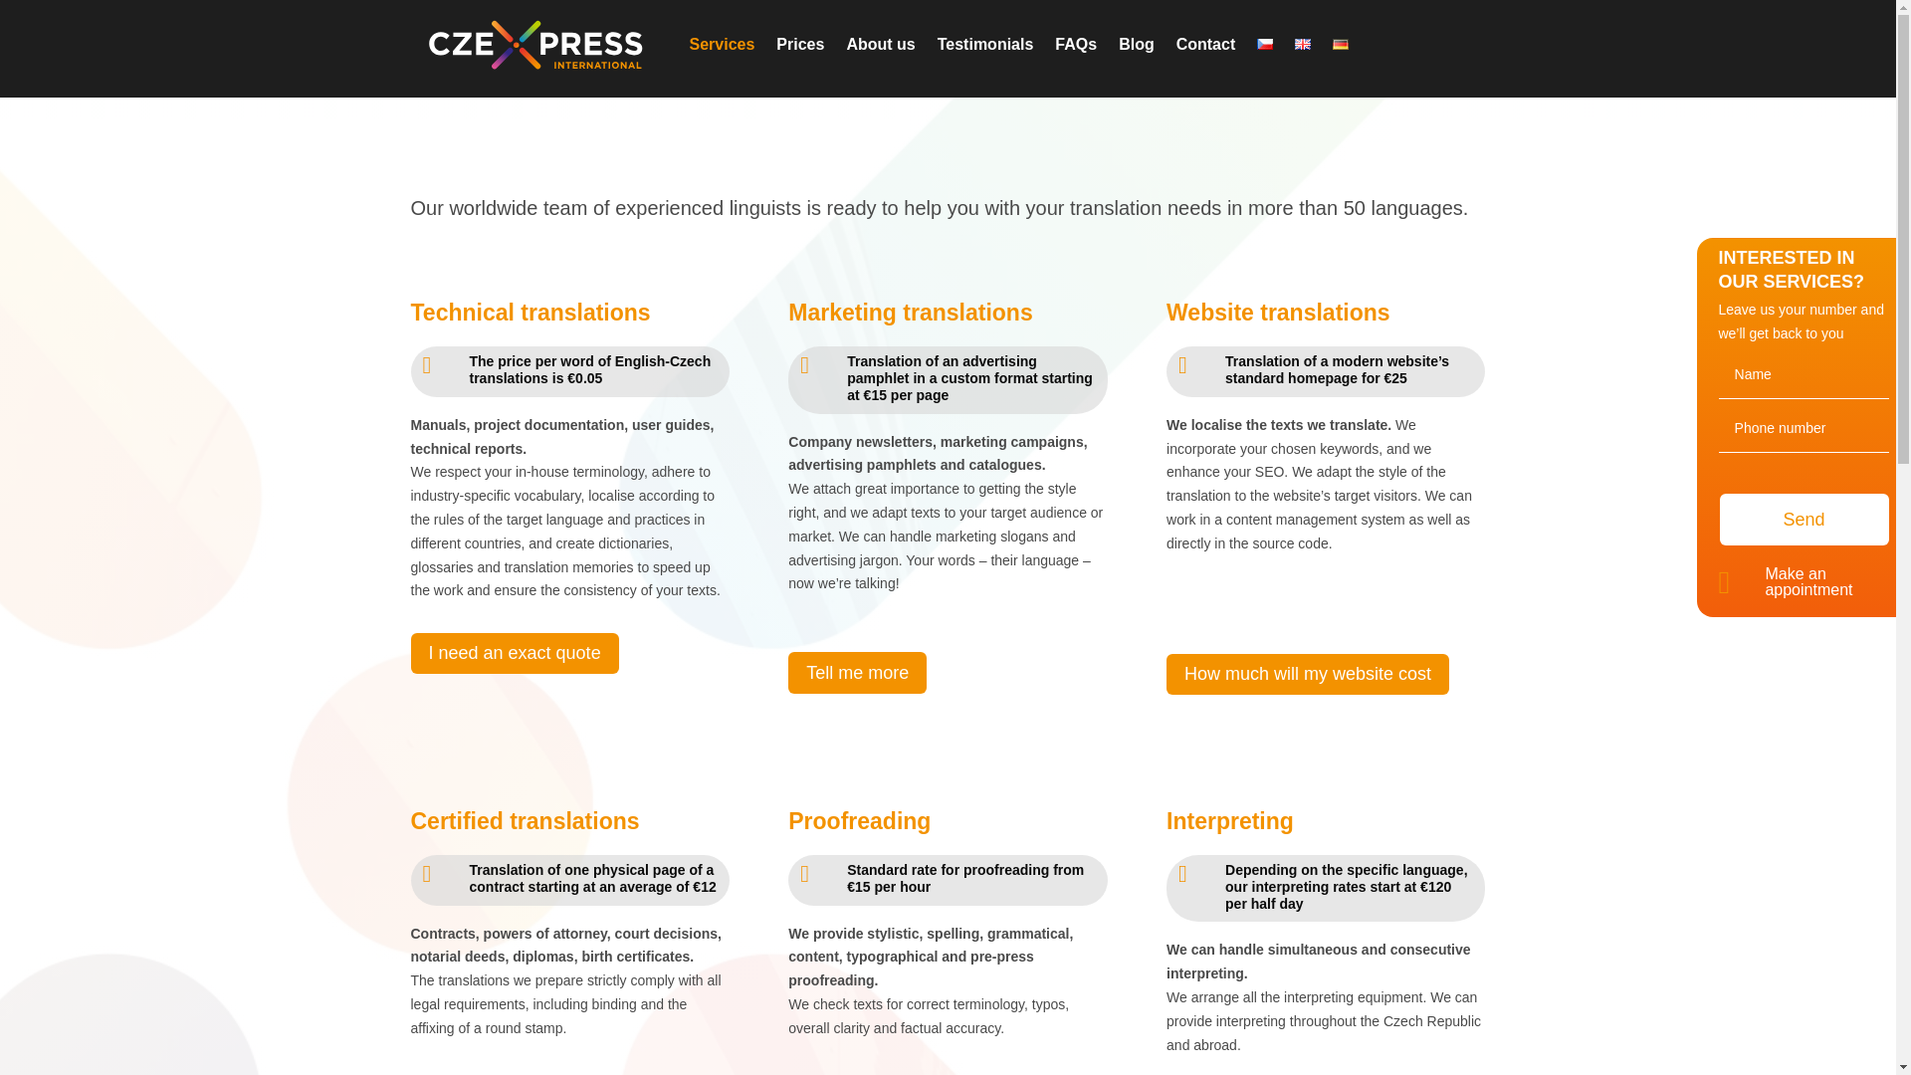 This screenshot has height=1075, width=1911. Describe the element at coordinates (1805, 520) in the screenshot. I see `Send` at that location.